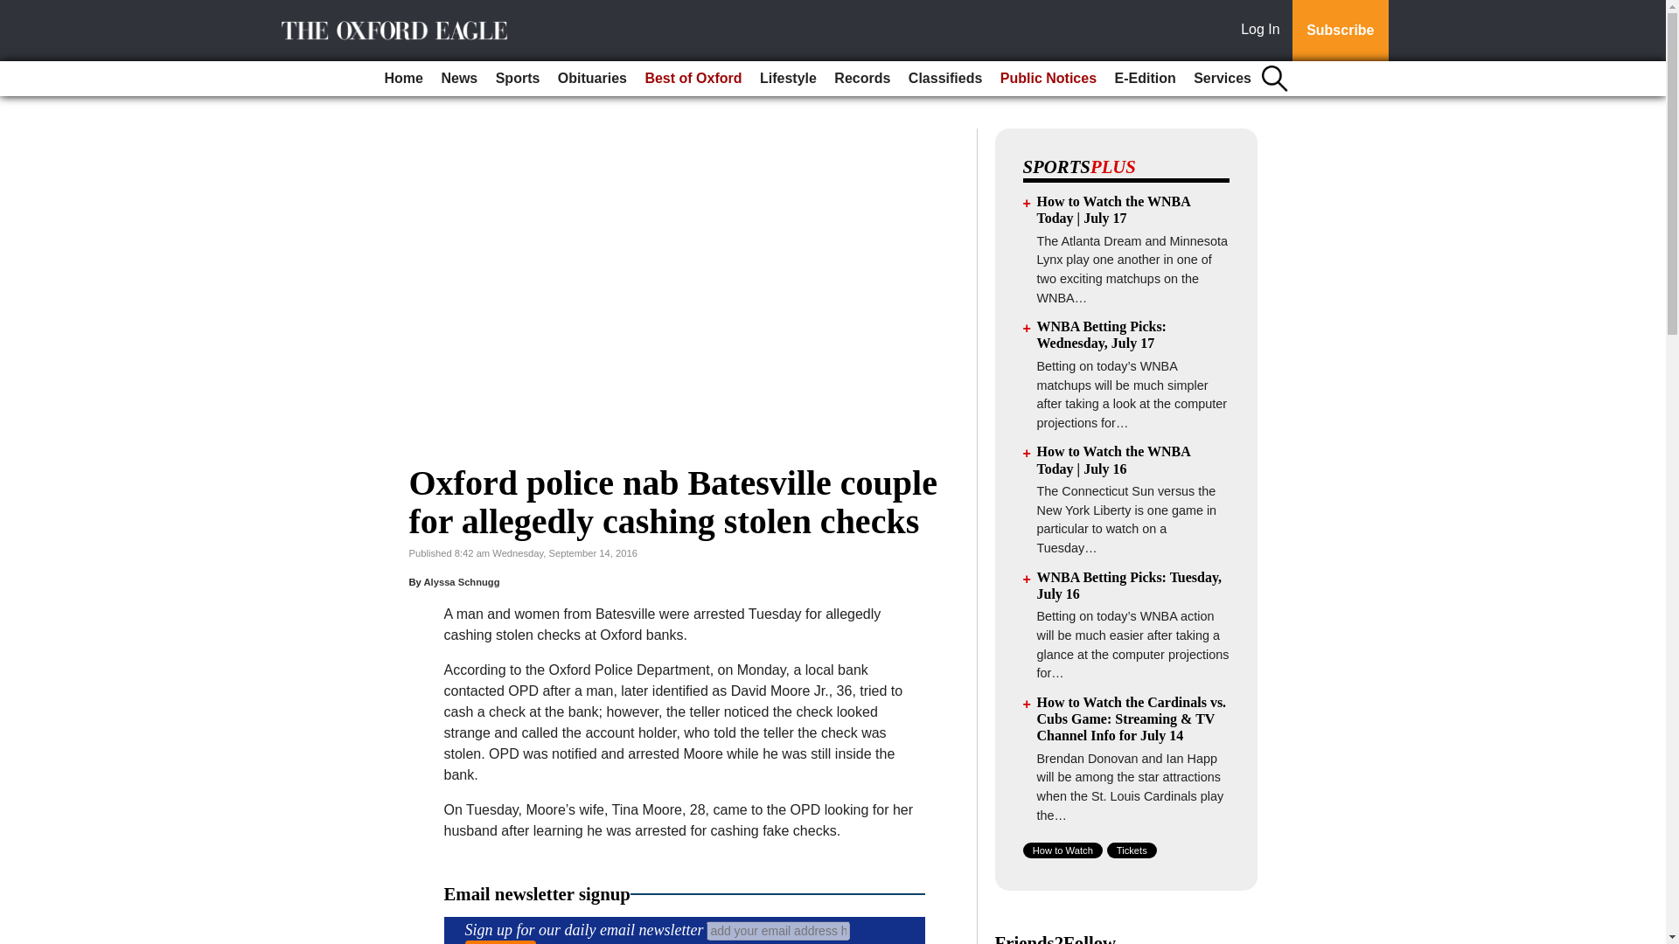 This screenshot has width=1679, height=944. Describe the element at coordinates (1144, 79) in the screenshot. I see `E-Edition` at that location.